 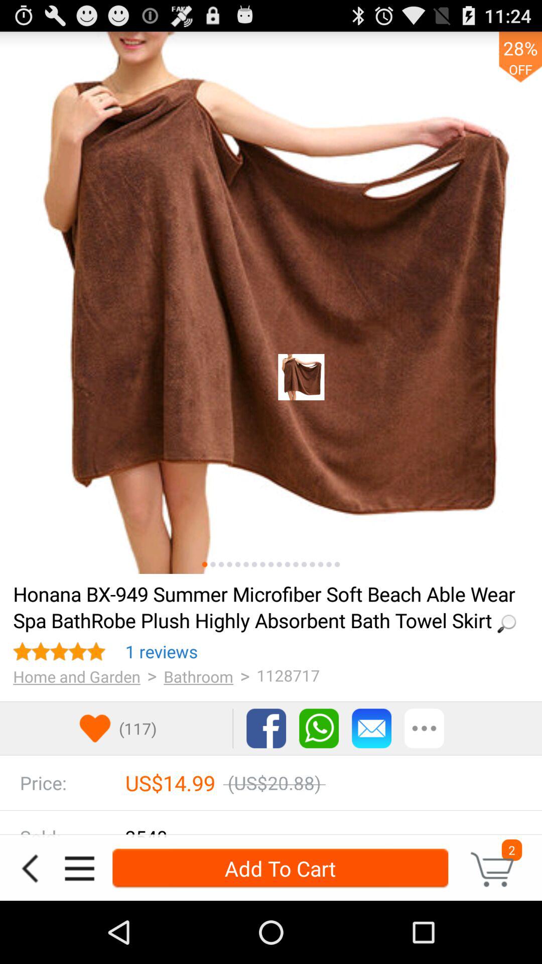 I want to click on view next photograph, so click(x=329, y=564).